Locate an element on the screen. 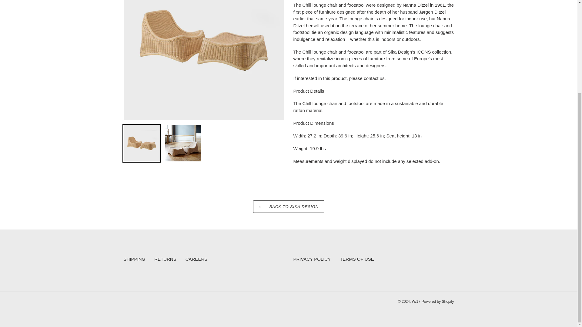  PRIVACY POLICY is located at coordinates (312, 259).